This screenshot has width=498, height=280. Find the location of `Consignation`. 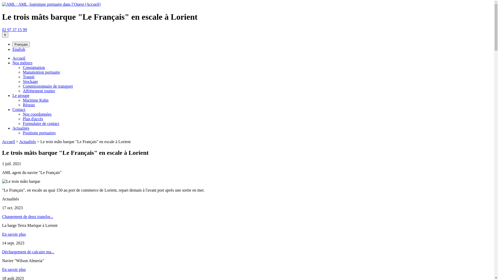

Consignation is located at coordinates (34, 67).